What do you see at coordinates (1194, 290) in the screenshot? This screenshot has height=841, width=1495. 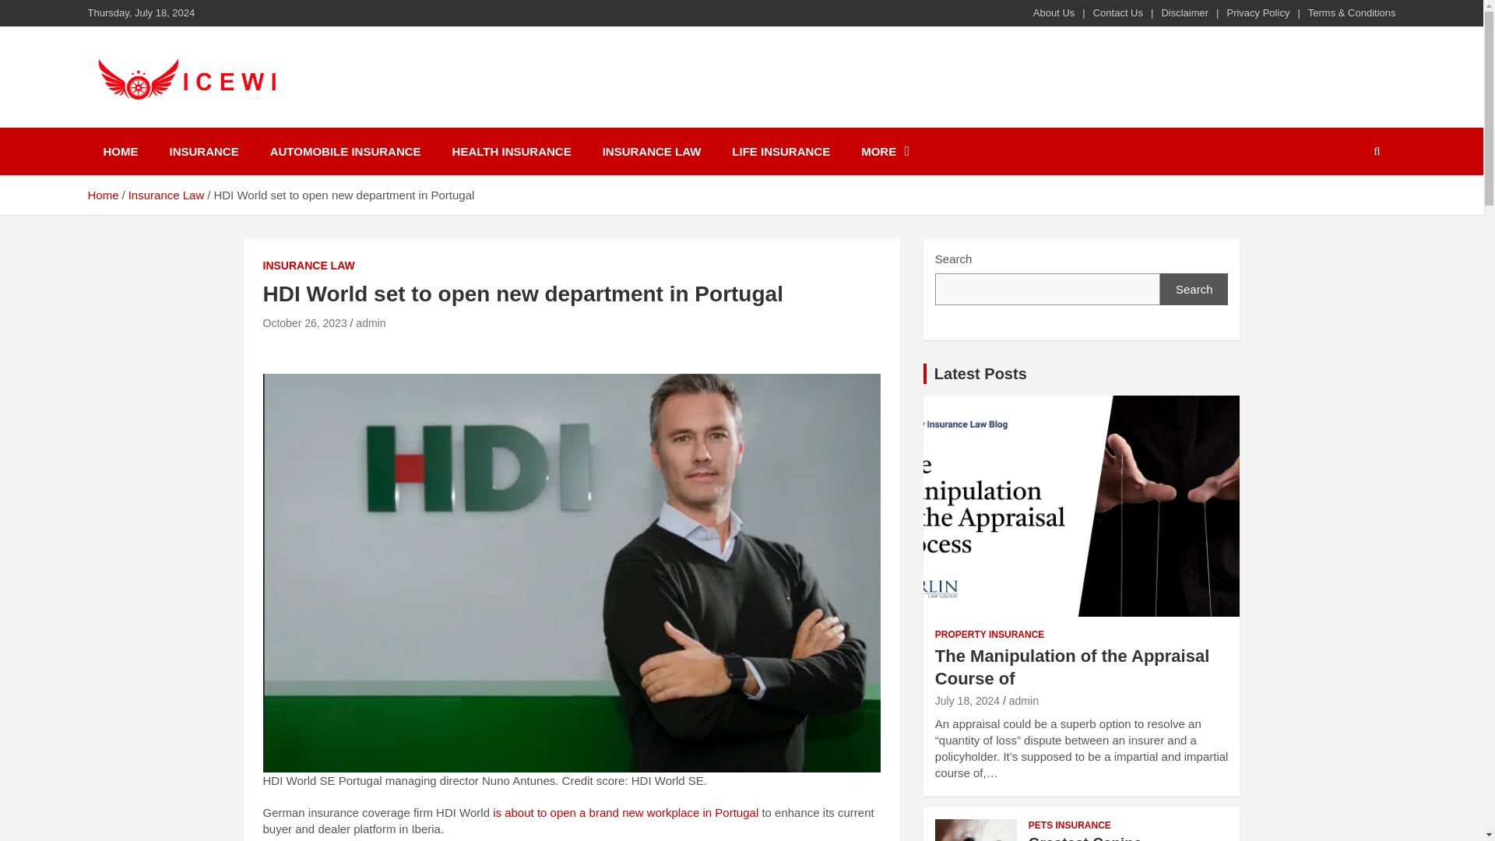 I see `Search` at bounding box center [1194, 290].